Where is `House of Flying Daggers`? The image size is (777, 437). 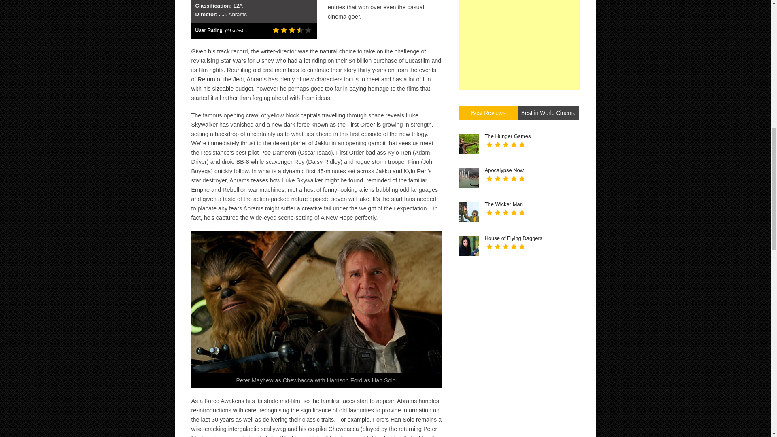
House of Flying Daggers is located at coordinates (514, 238).